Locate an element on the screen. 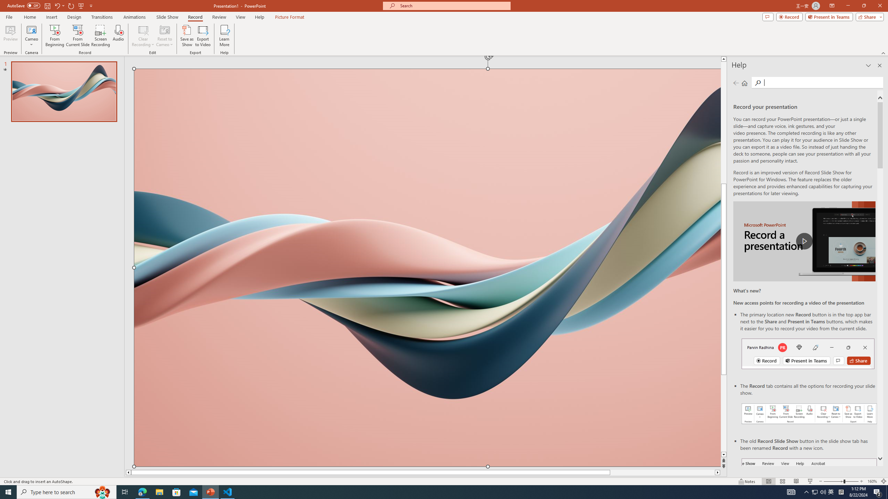  Slide Show is located at coordinates (810, 481).